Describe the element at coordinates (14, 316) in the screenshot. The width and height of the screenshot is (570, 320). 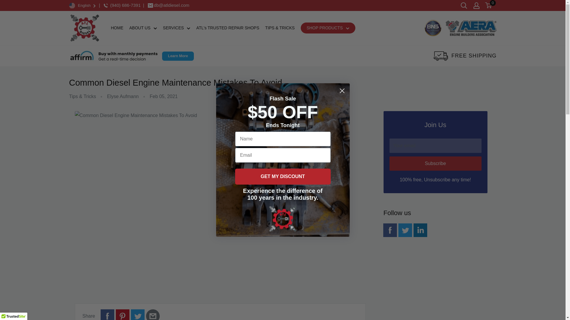
I see `TrustedSite Certified` at that location.